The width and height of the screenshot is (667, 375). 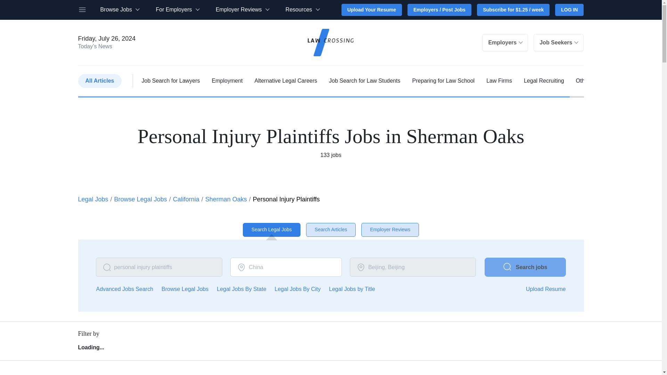 What do you see at coordinates (120, 10) in the screenshot?
I see `Browse Jobs` at bounding box center [120, 10].